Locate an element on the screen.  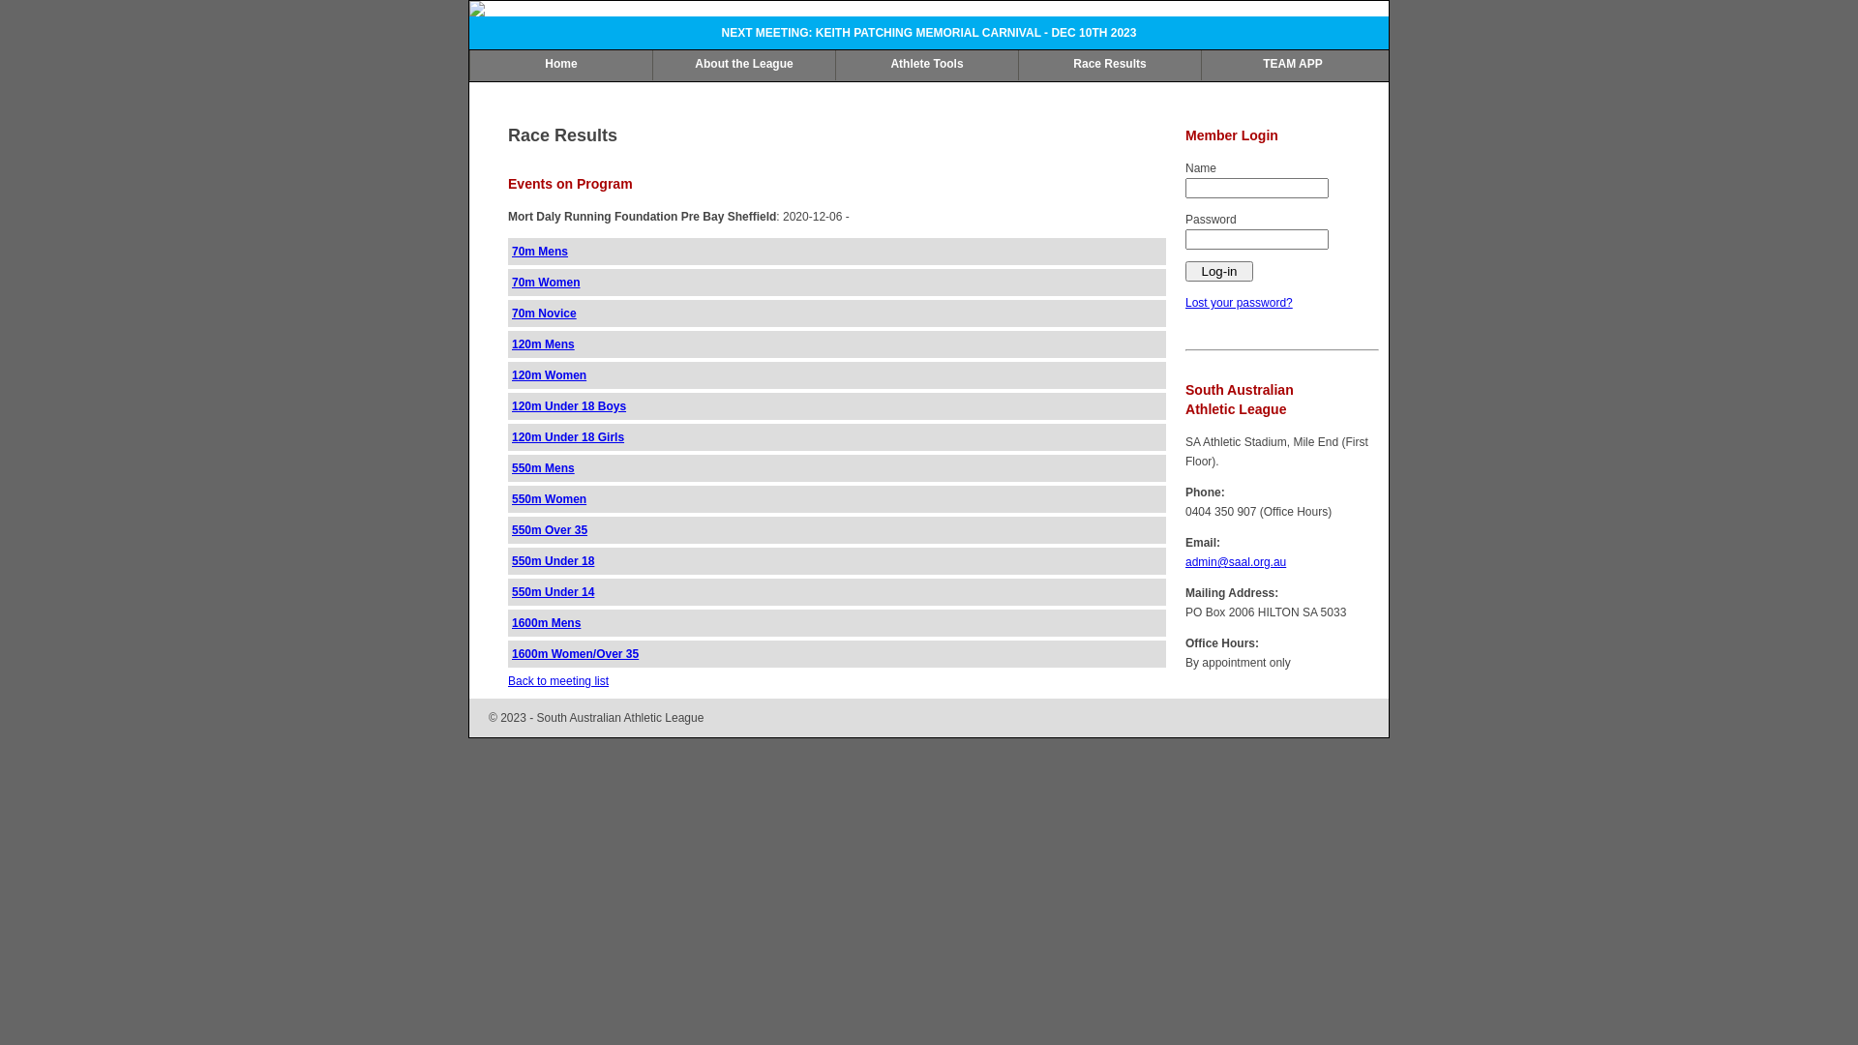
550m Under 18 is located at coordinates (554, 561).